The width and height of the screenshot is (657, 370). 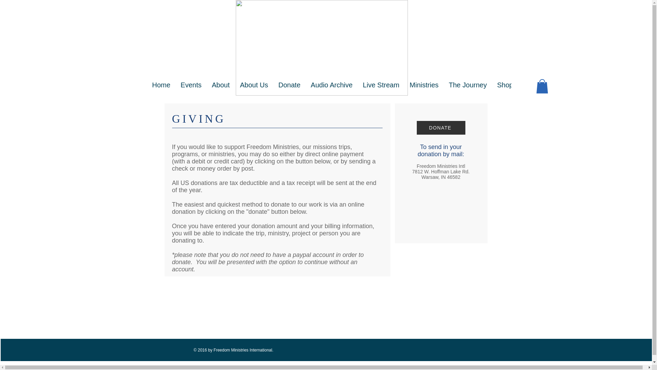 I want to click on About, so click(x=220, y=88).